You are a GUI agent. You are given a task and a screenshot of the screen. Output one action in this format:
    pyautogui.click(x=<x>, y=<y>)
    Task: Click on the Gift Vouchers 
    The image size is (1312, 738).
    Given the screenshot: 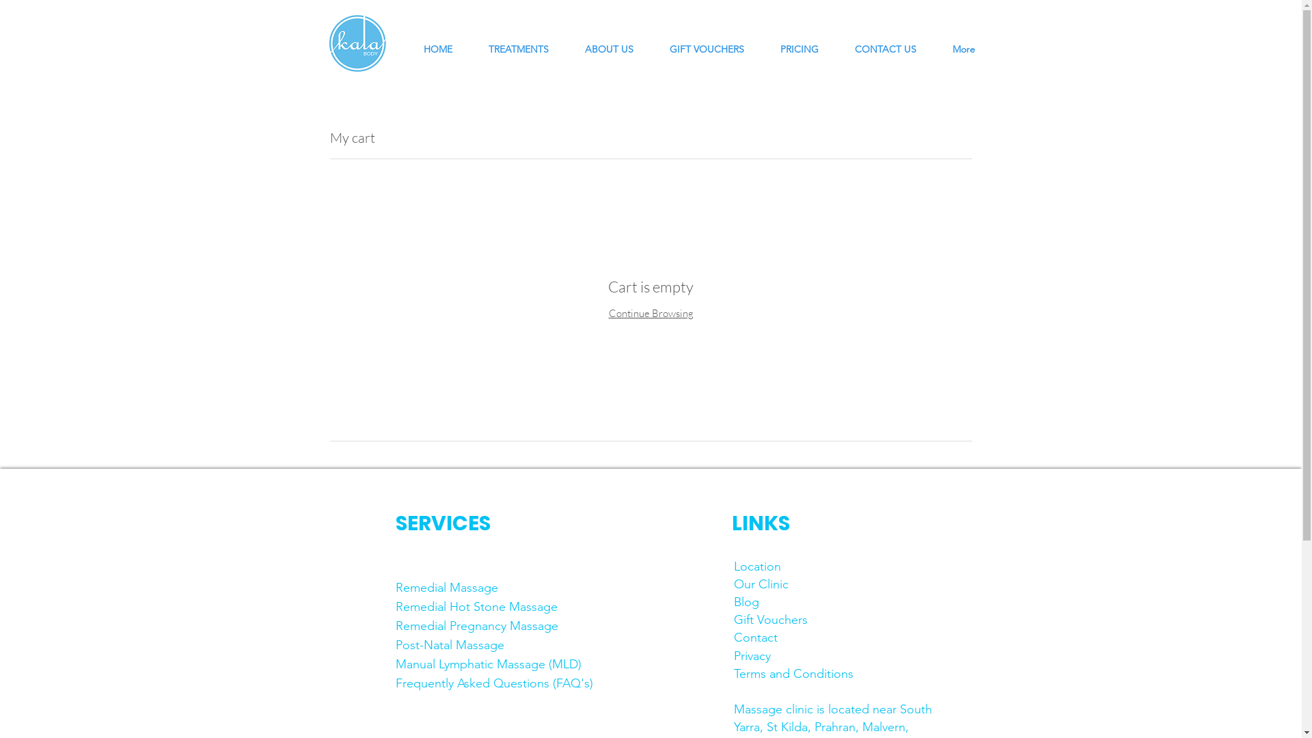 What is the action you would take?
    pyautogui.click(x=772, y=620)
    